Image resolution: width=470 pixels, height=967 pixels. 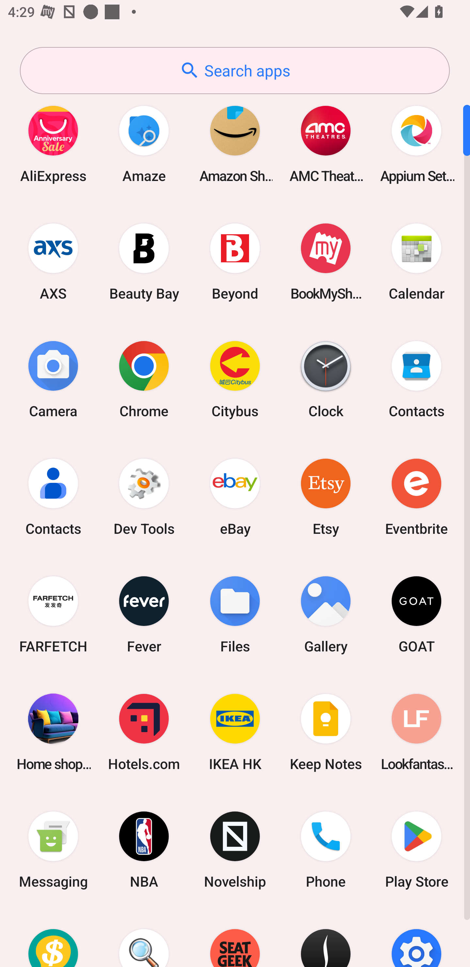 What do you see at coordinates (416, 144) in the screenshot?
I see `Appium Settings` at bounding box center [416, 144].